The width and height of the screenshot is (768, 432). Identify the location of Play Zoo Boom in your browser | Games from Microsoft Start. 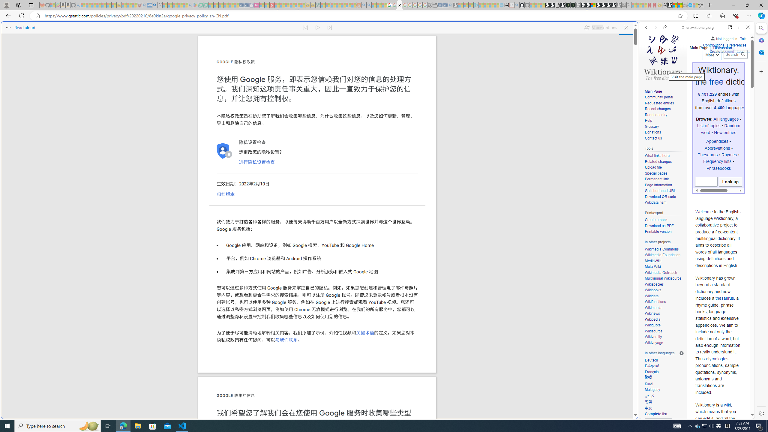
(553, 5).